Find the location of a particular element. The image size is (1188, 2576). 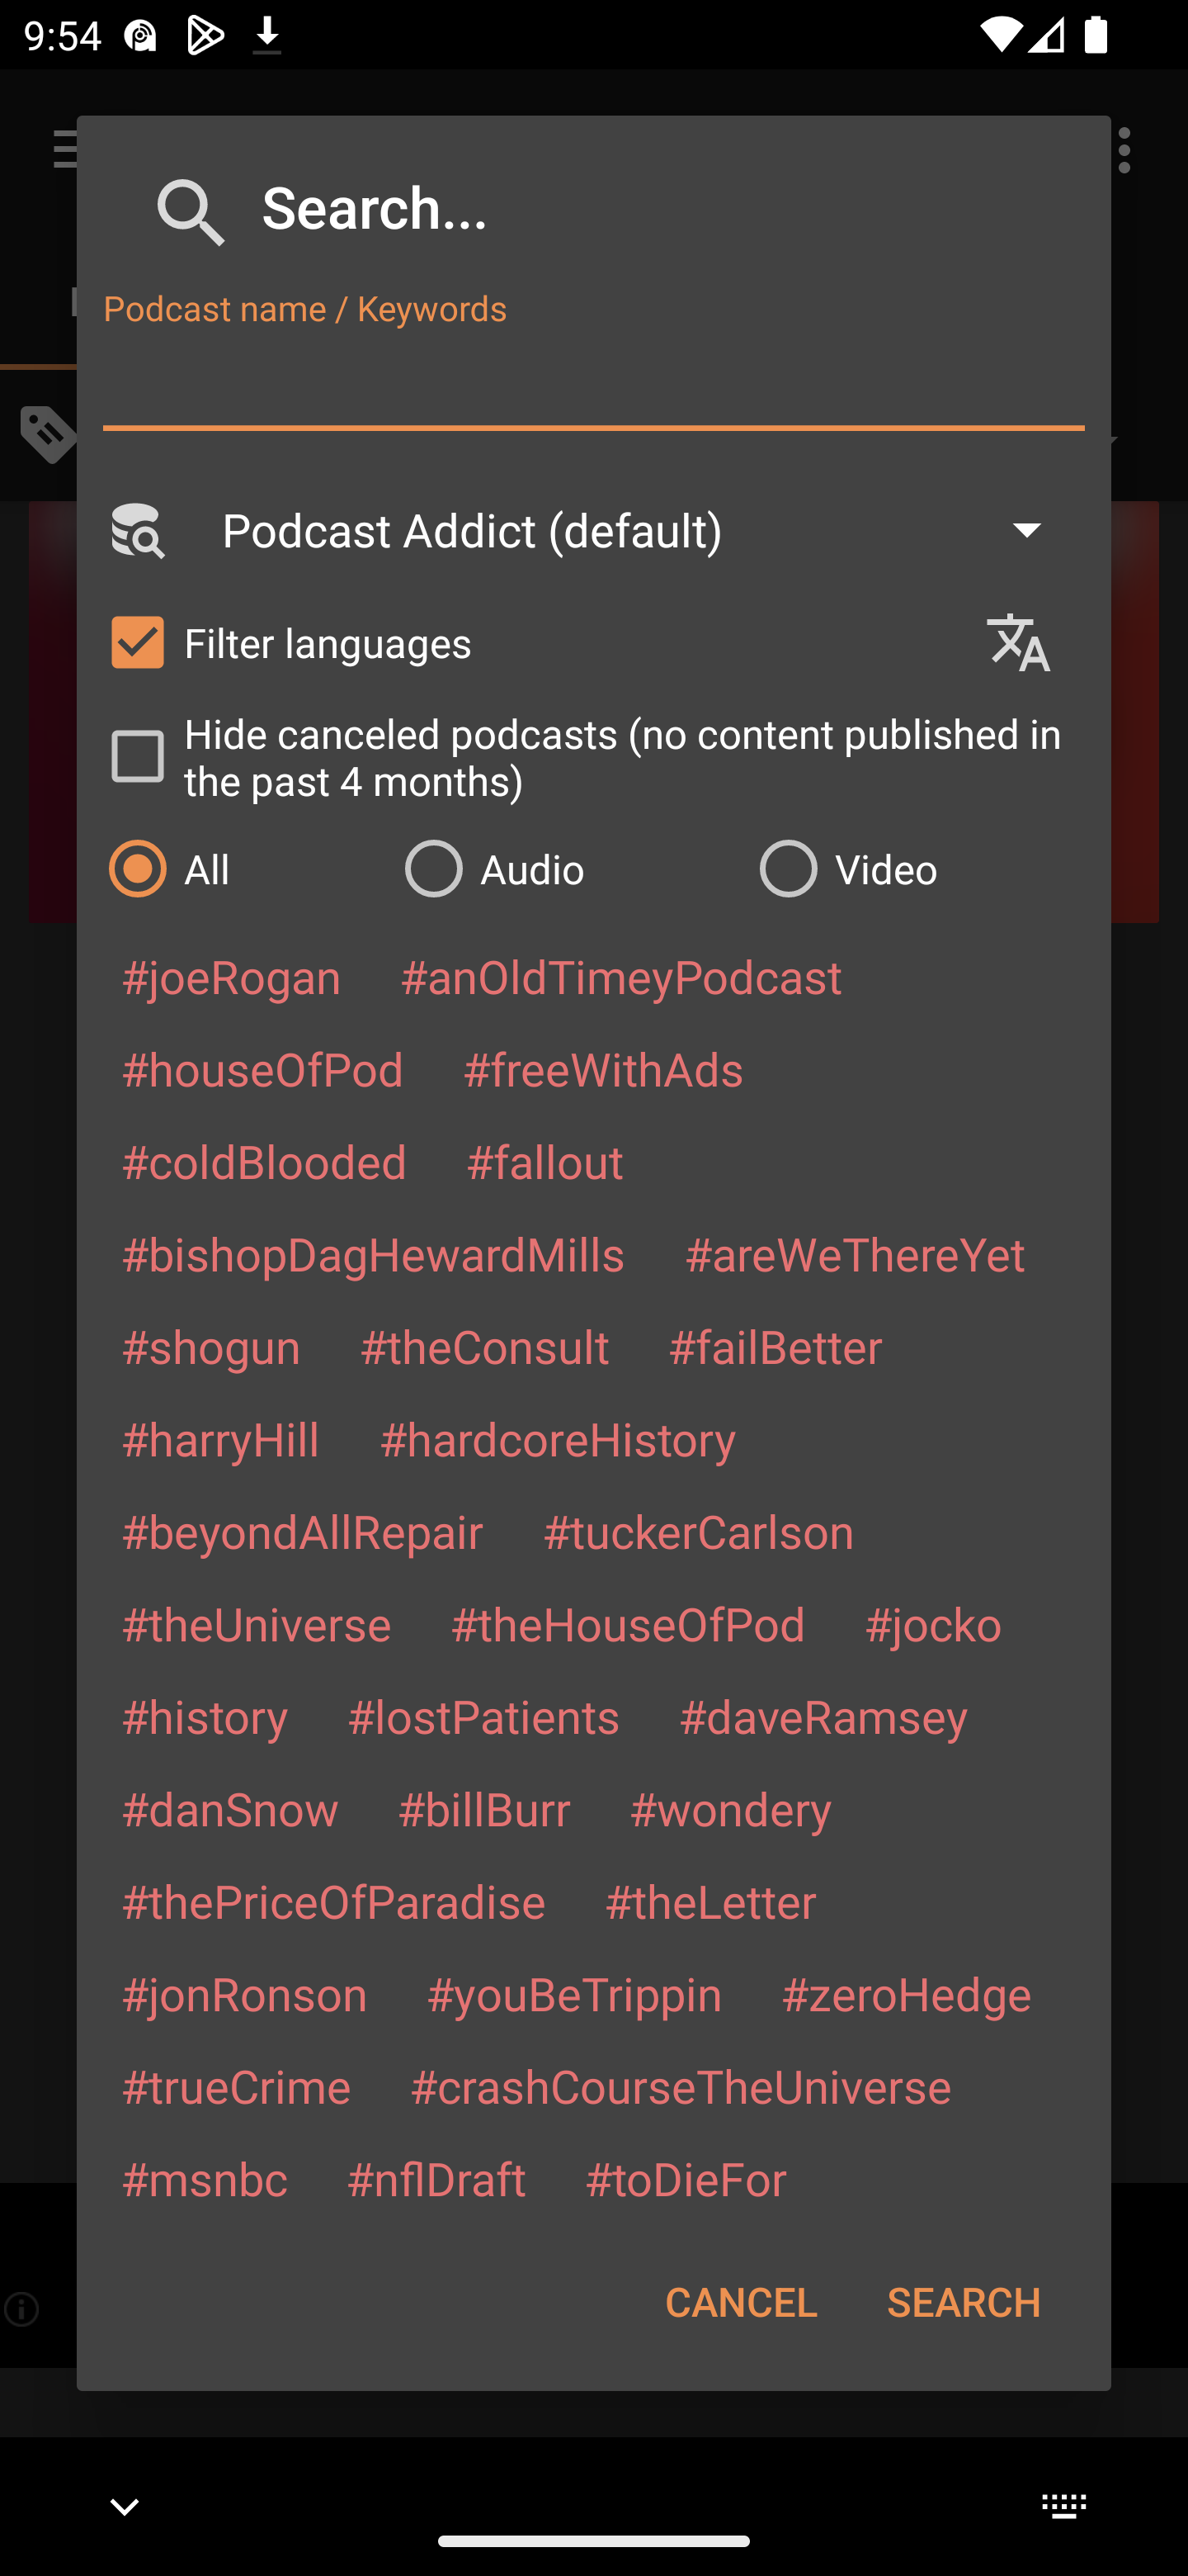

#theHouseOfPod is located at coordinates (627, 1623).